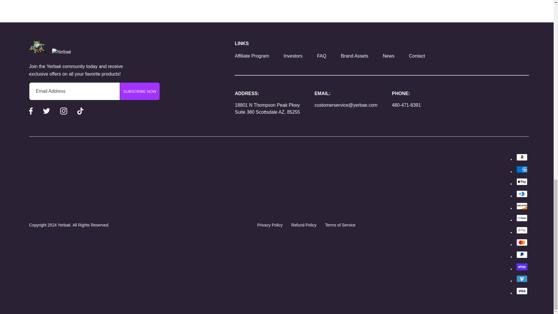 The width and height of the screenshot is (558, 314). I want to click on Discover, so click(522, 206).